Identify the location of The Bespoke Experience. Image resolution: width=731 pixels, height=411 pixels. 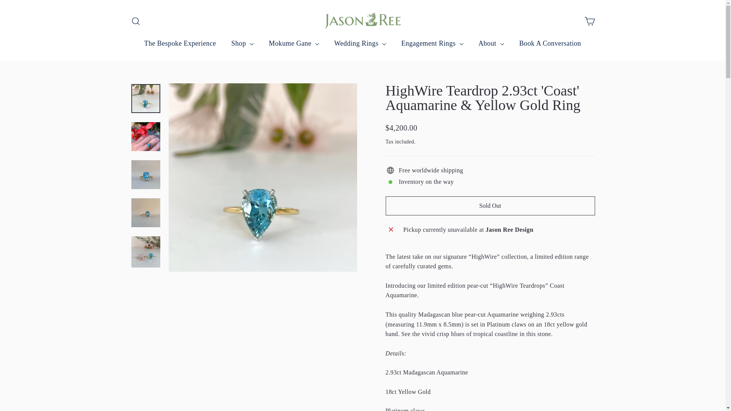
(180, 43).